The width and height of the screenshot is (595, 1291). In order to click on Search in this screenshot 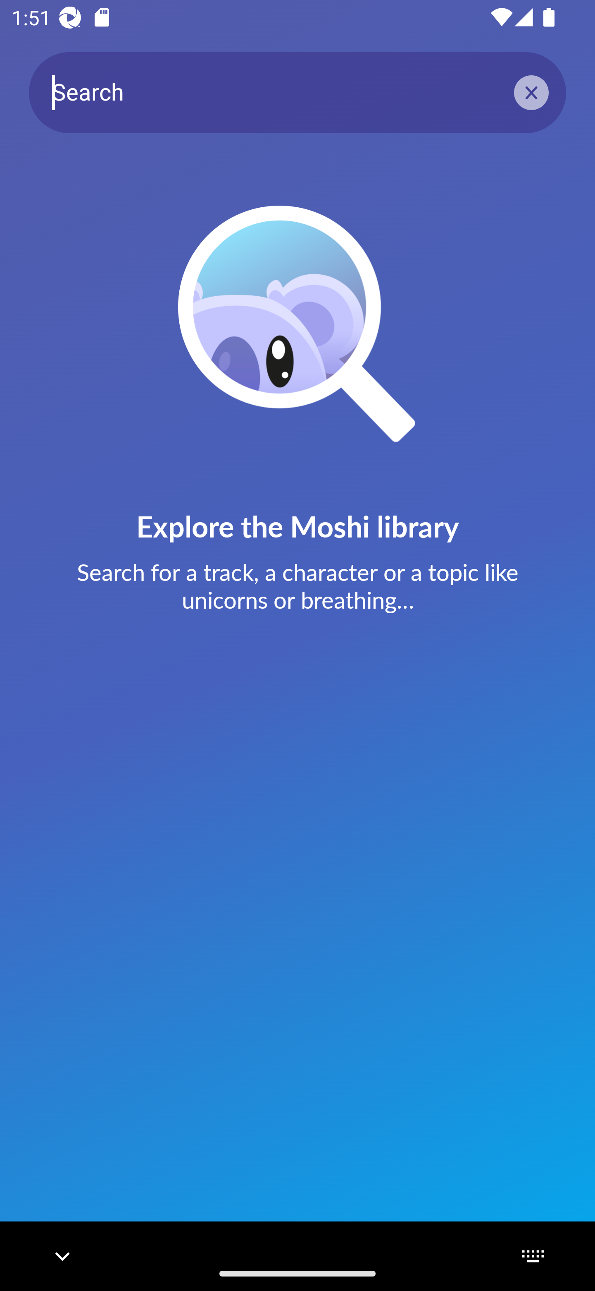, I will do `click(297, 92)`.